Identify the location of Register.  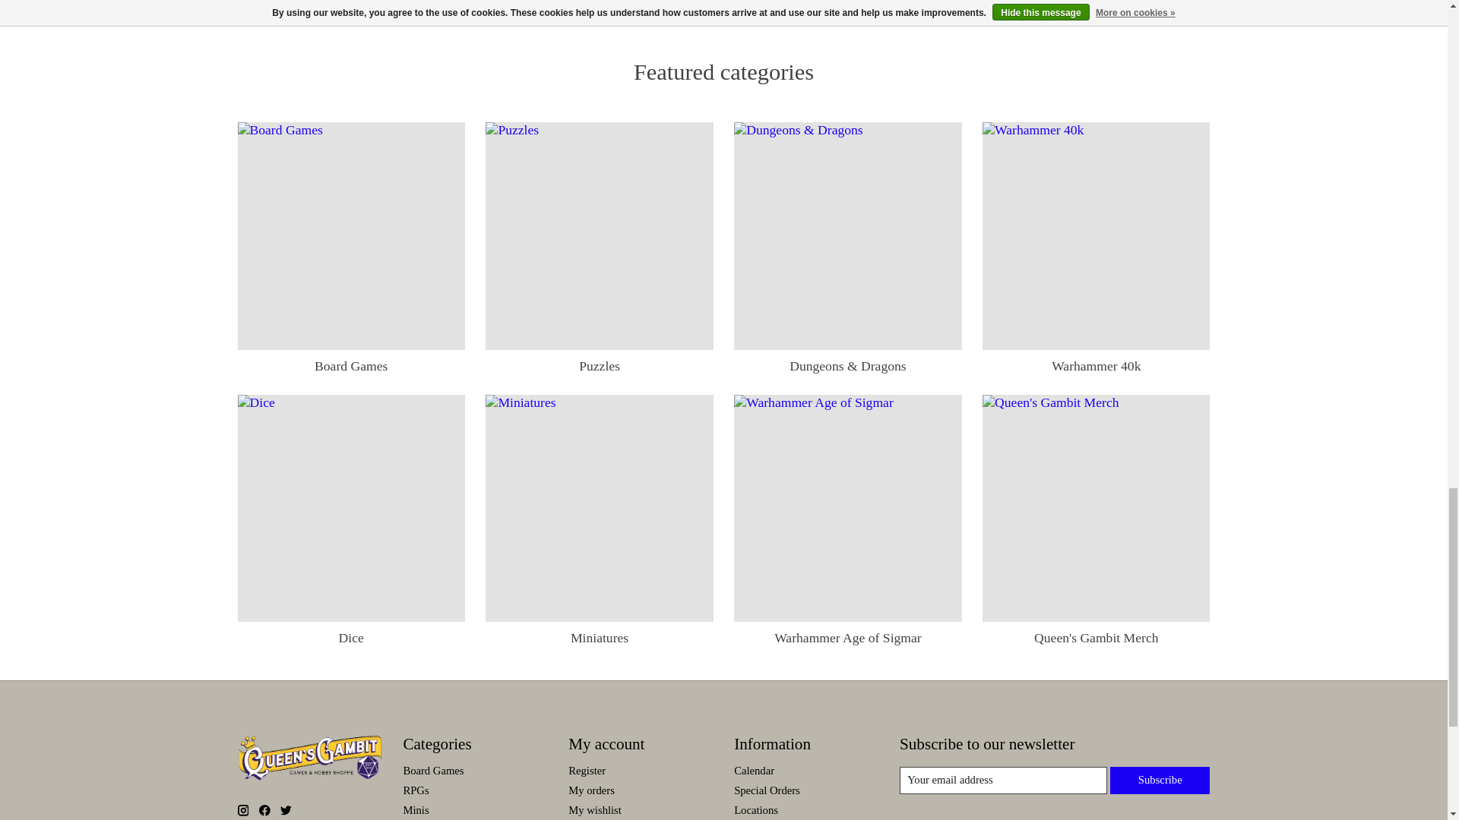
(587, 770).